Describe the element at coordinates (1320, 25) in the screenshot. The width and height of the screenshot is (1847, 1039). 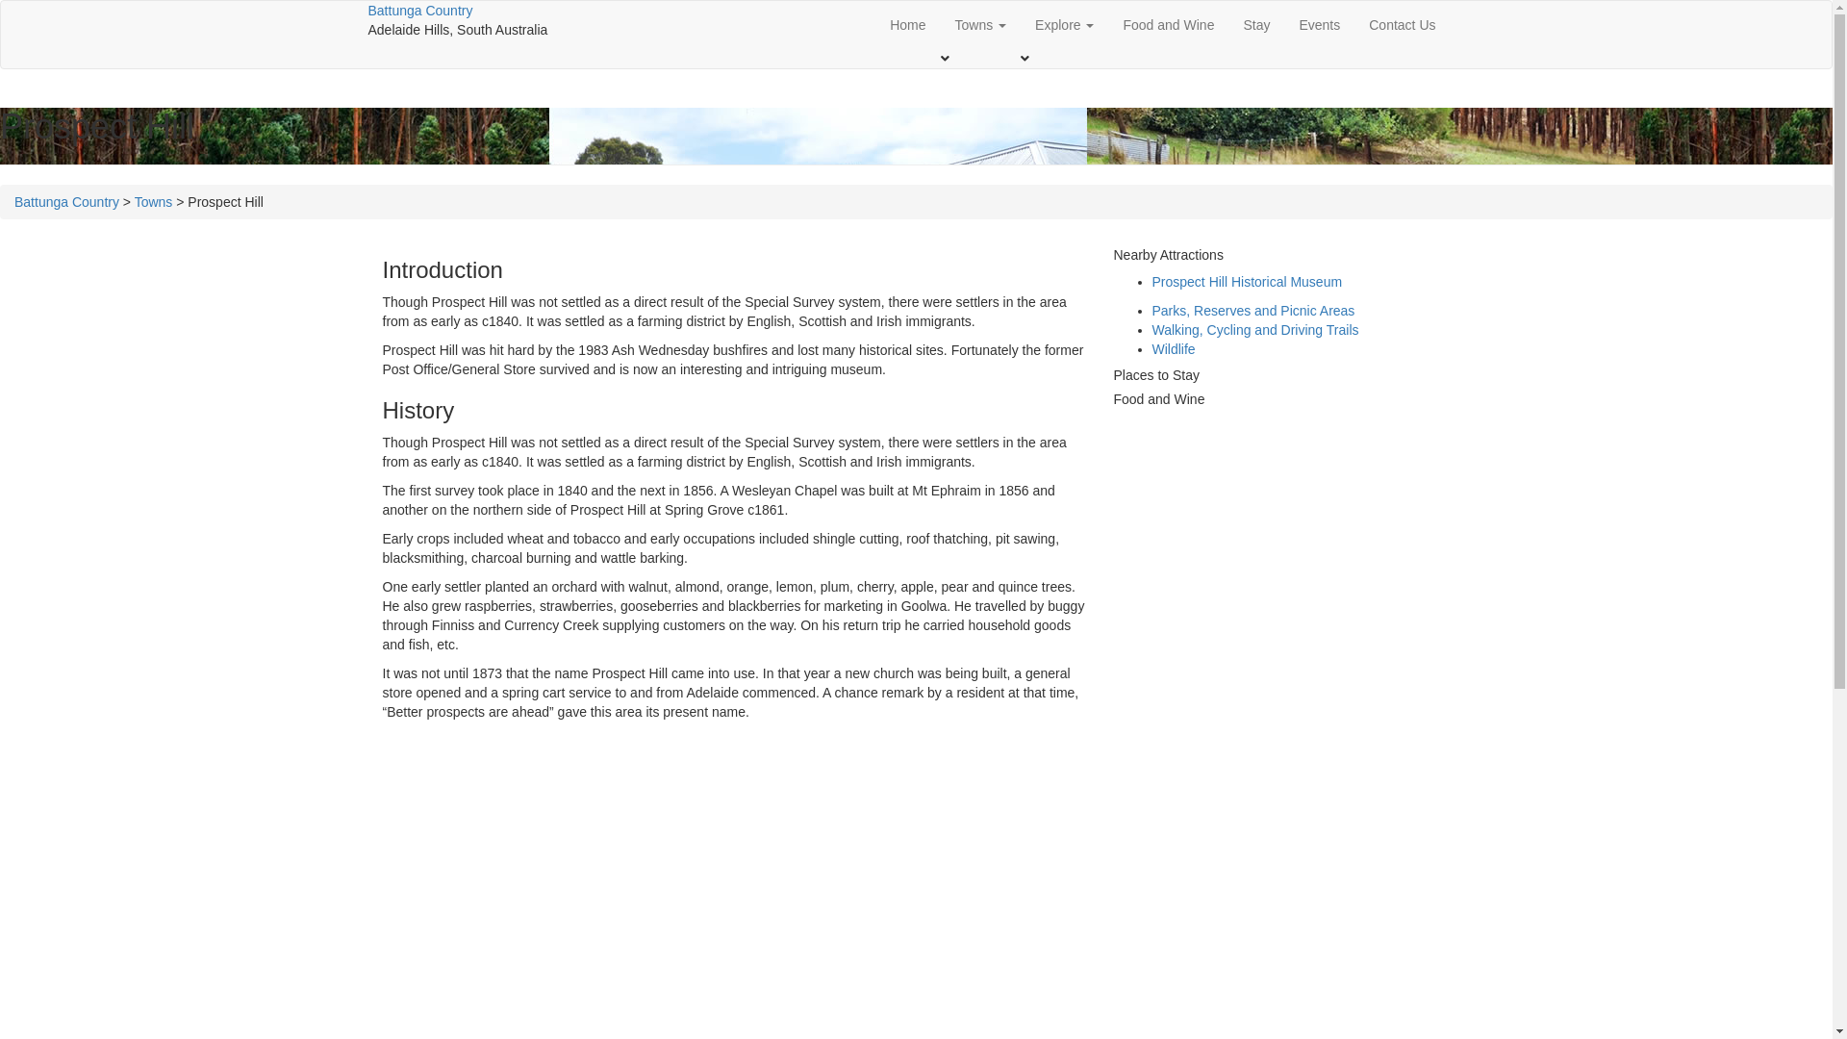
I see `Events` at that location.